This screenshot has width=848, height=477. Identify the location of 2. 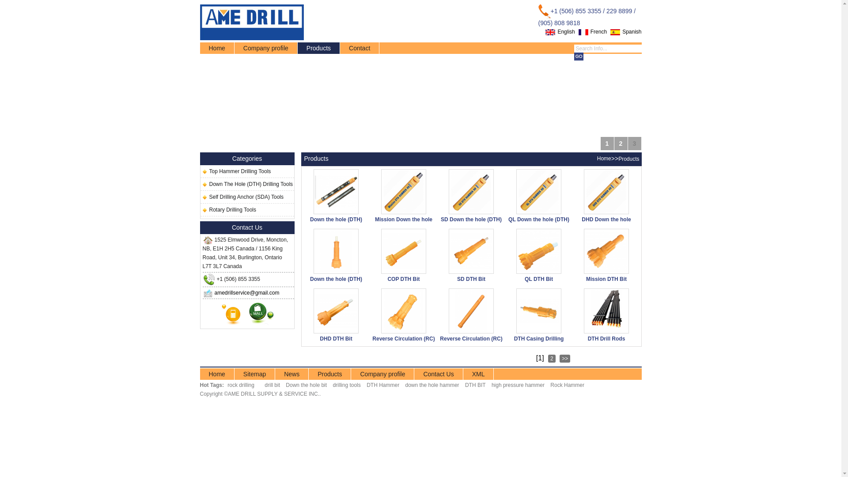
(552, 359).